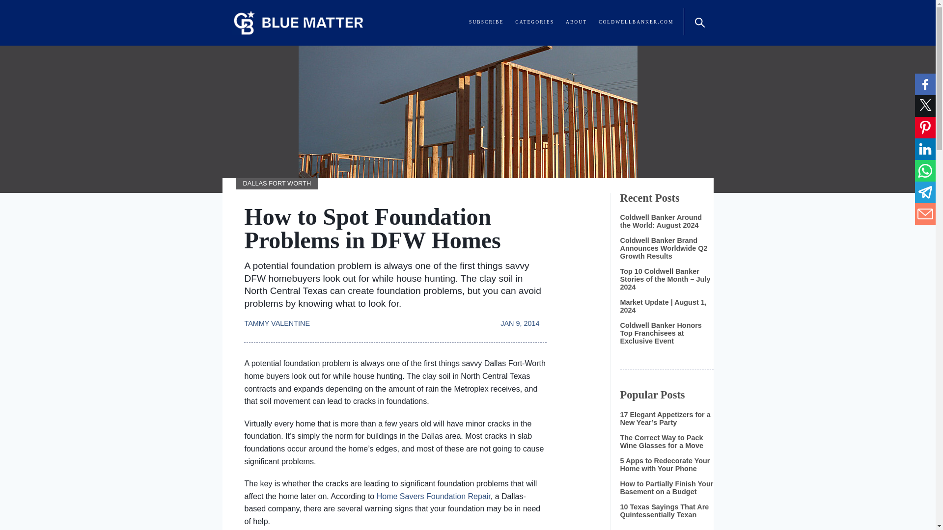 The width and height of the screenshot is (943, 530). What do you see at coordinates (534, 22) in the screenshot?
I see `CATEGORIES` at bounding box center [534, 22].